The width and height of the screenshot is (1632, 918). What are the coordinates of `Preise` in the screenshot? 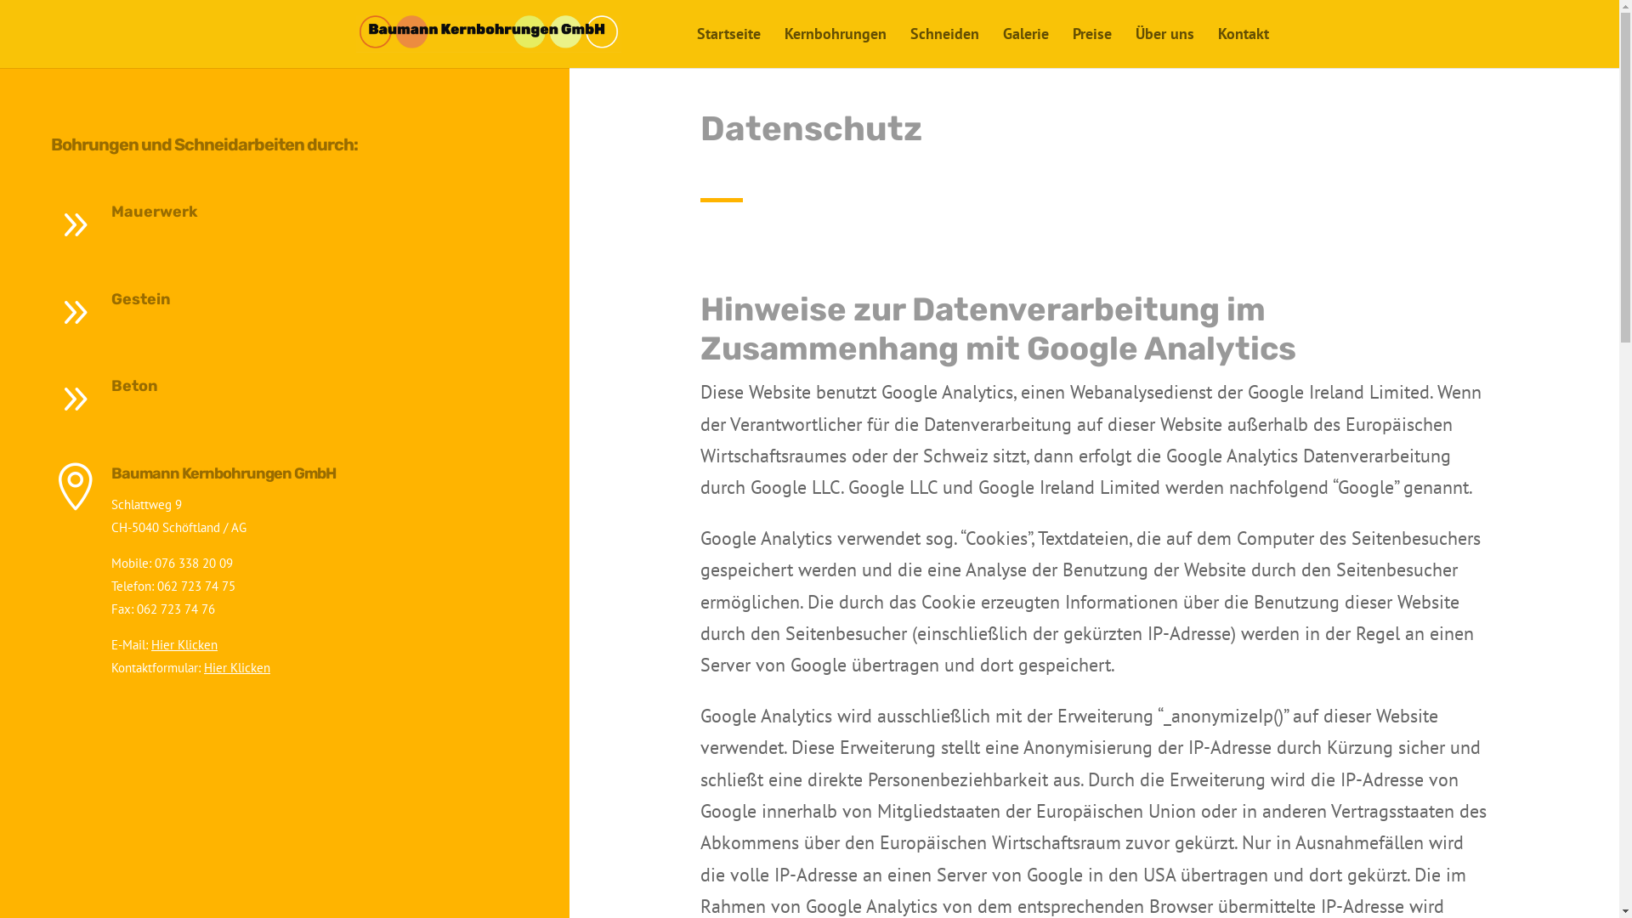 It's located at (1092, 48).